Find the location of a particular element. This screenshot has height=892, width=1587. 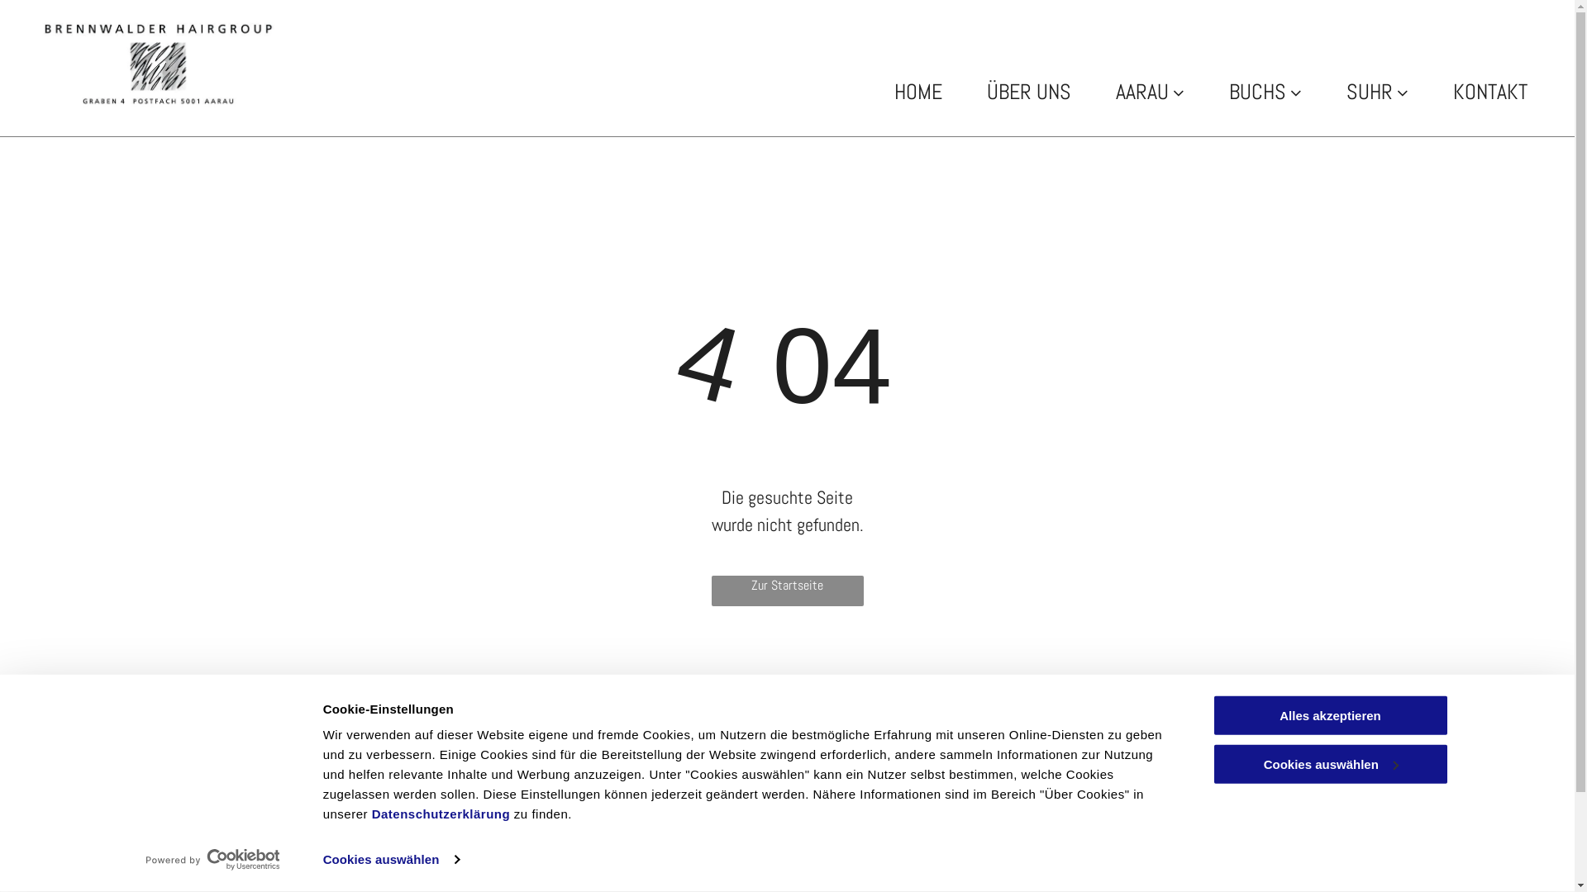

AARAU is located at coordinates (1151, 93).